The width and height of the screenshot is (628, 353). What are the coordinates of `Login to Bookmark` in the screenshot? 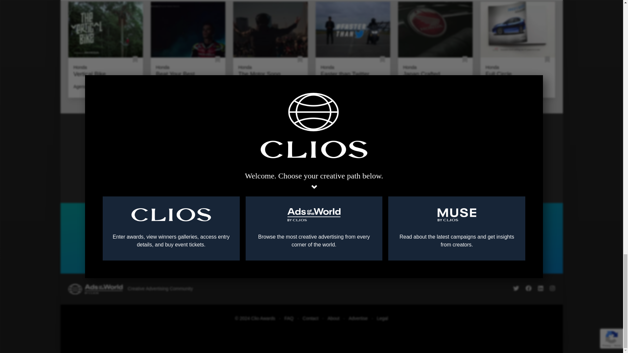 It's located at (464, 59).